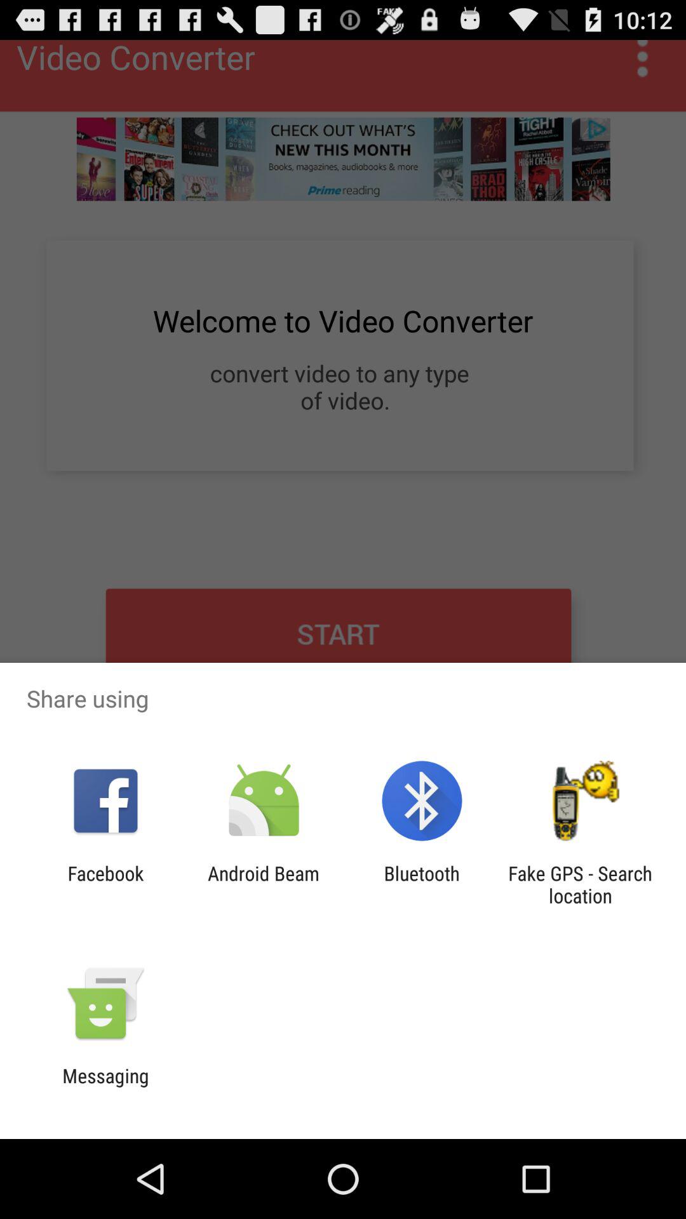 The width and height of the screenshot is (686, 1219). I want to click on click icon next to android beam item, so click(422, 884).